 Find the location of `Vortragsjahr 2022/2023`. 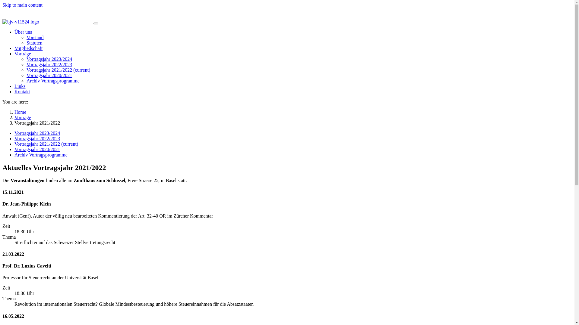

Vortragsjahr 2022/2023 is located at coordinates (49, 64).